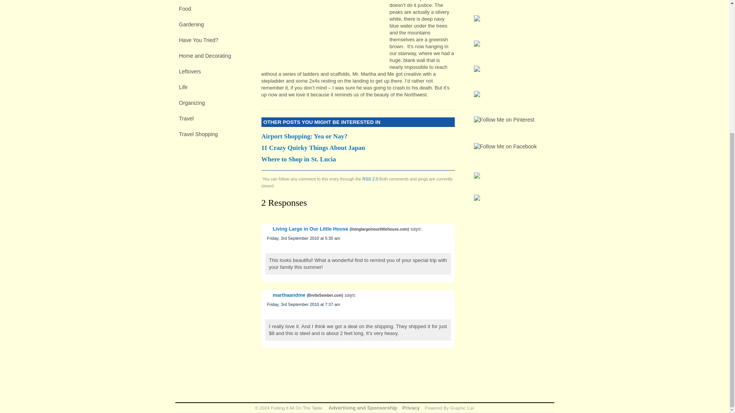  I want to click on Airport Shopping: Yea or Nay?, so click(358, 136).